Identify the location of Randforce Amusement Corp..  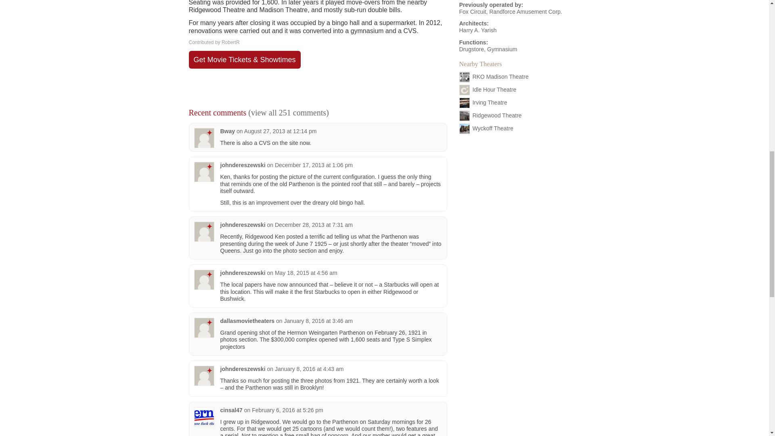
(526, 11).